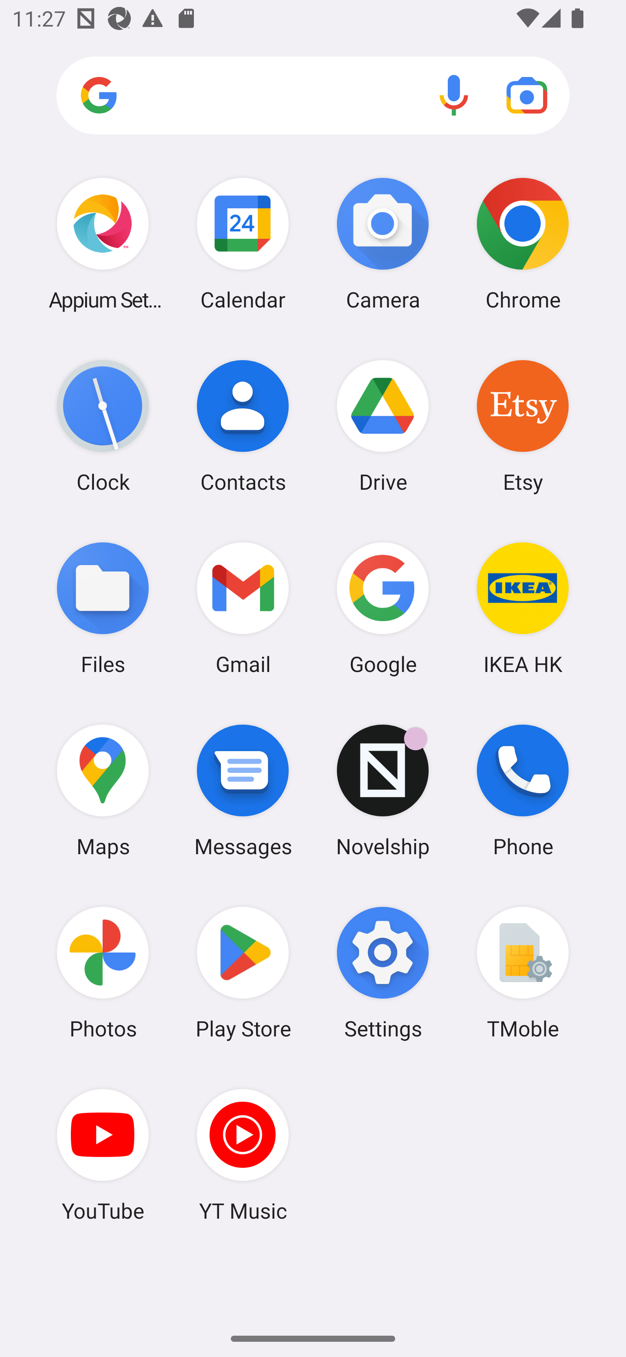 The width and height of the screenshot is (626, 1357). I want to click on Chrome, so click(523, 244).